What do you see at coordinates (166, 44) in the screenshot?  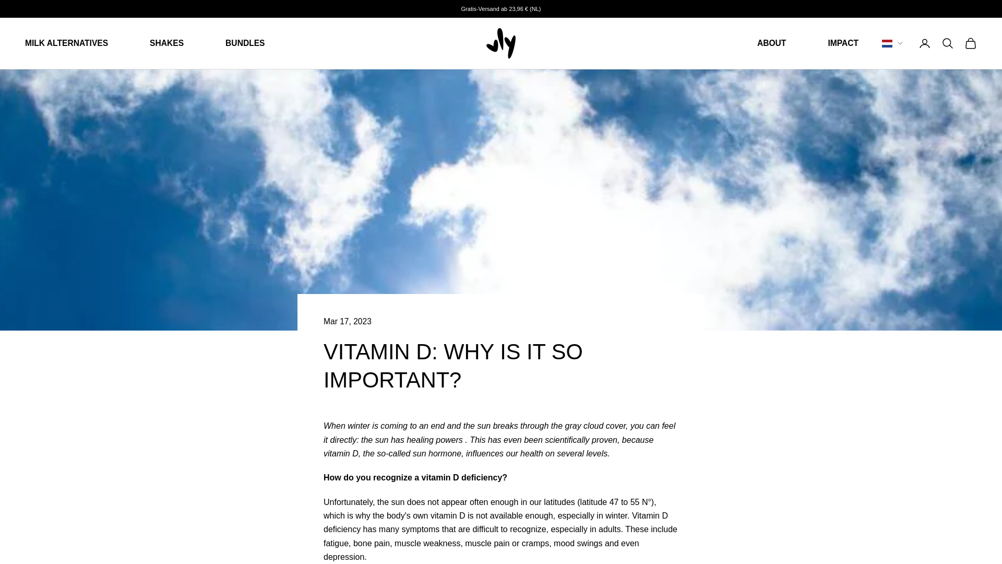 I see `SHAKES` at bounding box center [166, 44].